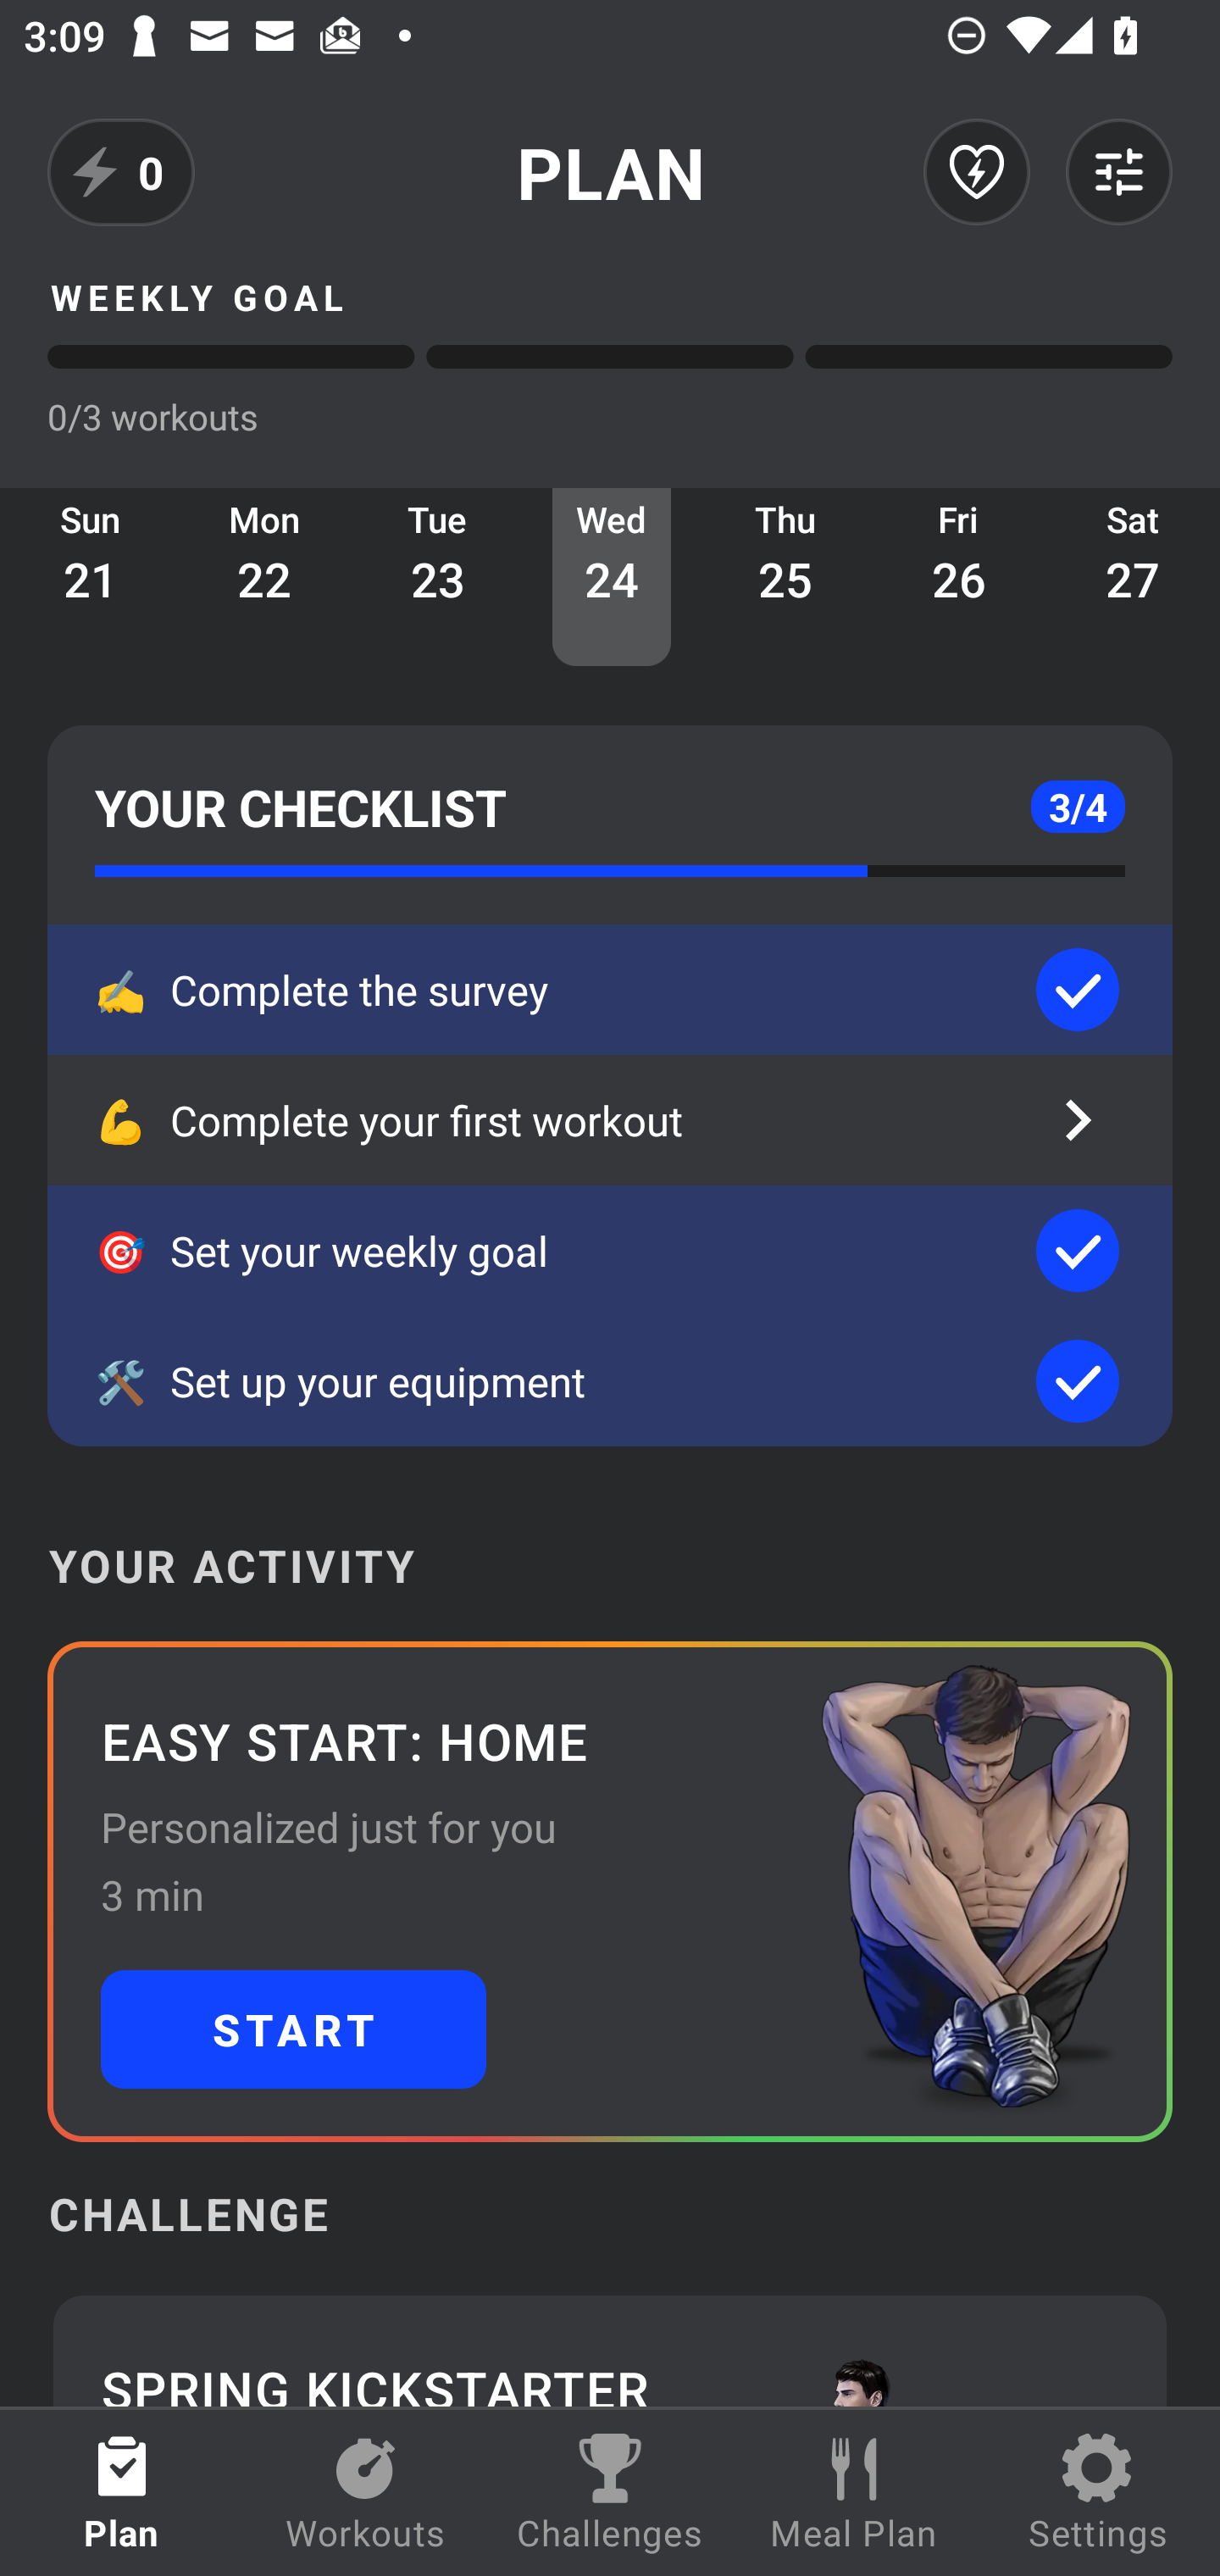 Image resolution: width=1220 pixels, height=2576 pixels. What do you see at coordinates (959, 576) in the screenshot?
I see `Fri 26` at bounding box center [959, 576].